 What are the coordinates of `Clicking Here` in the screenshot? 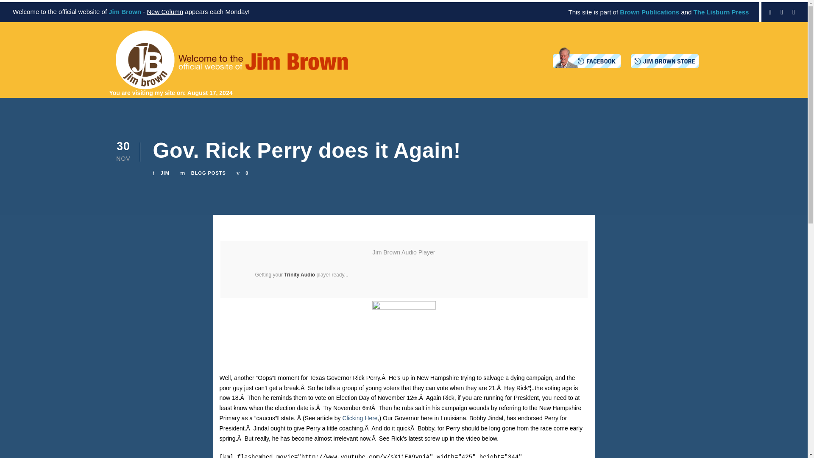 It's located at (360, 418).